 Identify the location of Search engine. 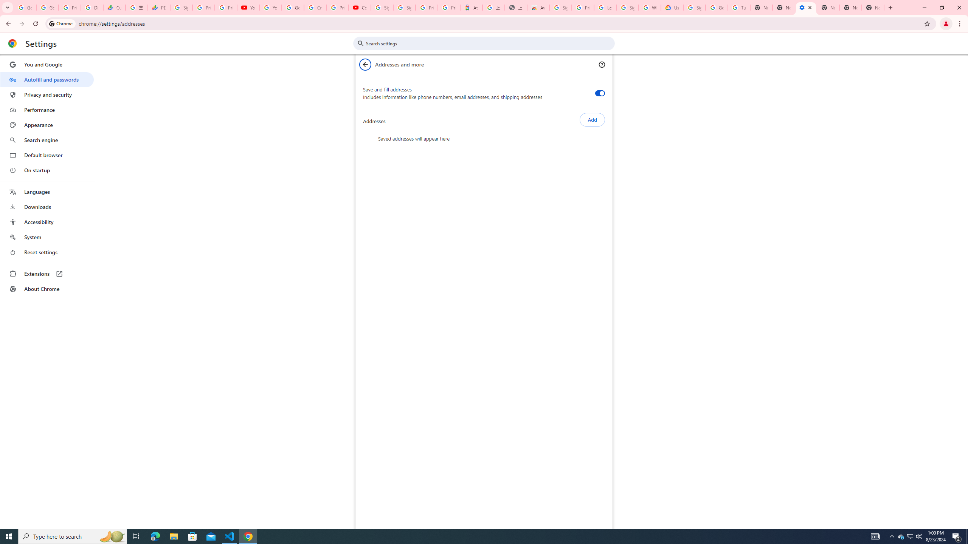
(47, 140).